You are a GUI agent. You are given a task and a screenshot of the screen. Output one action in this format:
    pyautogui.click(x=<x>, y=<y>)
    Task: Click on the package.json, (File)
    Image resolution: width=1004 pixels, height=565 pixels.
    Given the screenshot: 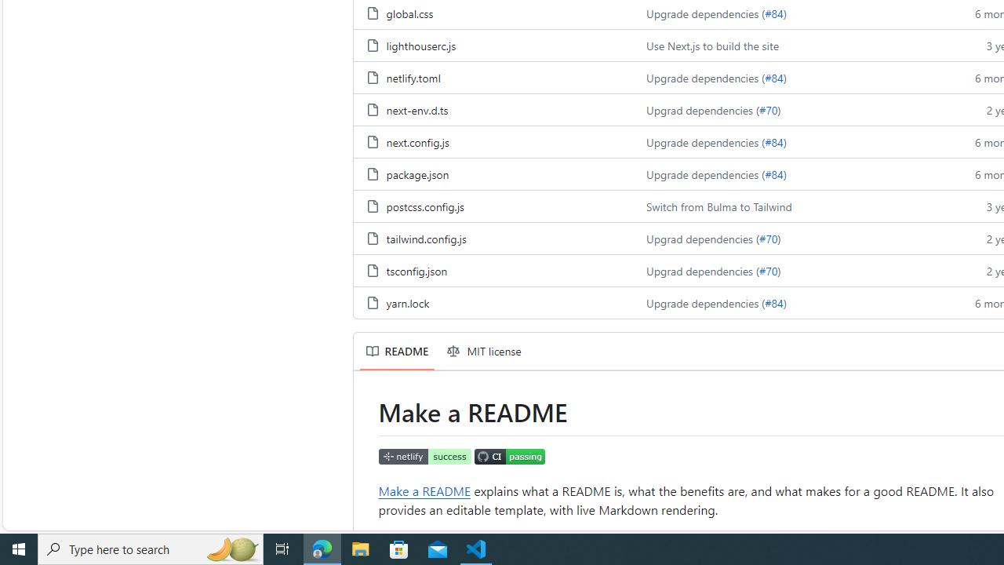 What is the action you would take?
    pyautogui.click(x=493, y=173)
    